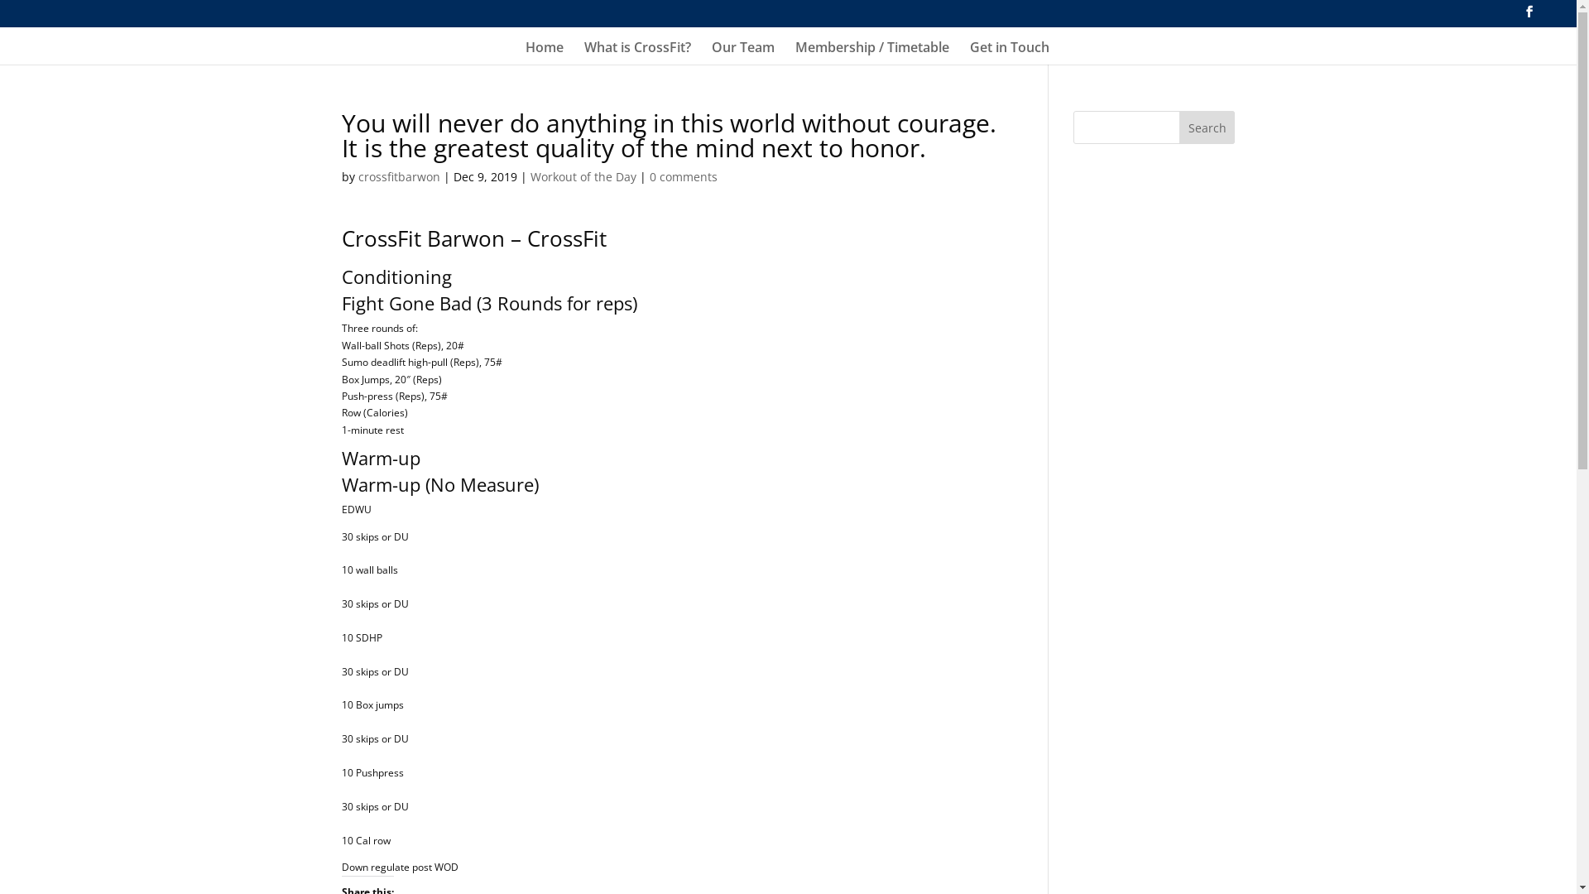  I want to click on 0 comments, so click(683, 177).